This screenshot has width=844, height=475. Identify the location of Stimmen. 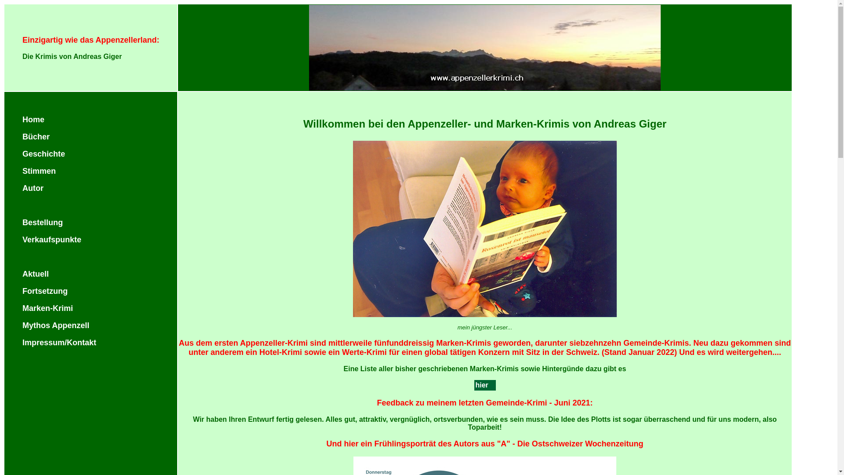
(39, 171).